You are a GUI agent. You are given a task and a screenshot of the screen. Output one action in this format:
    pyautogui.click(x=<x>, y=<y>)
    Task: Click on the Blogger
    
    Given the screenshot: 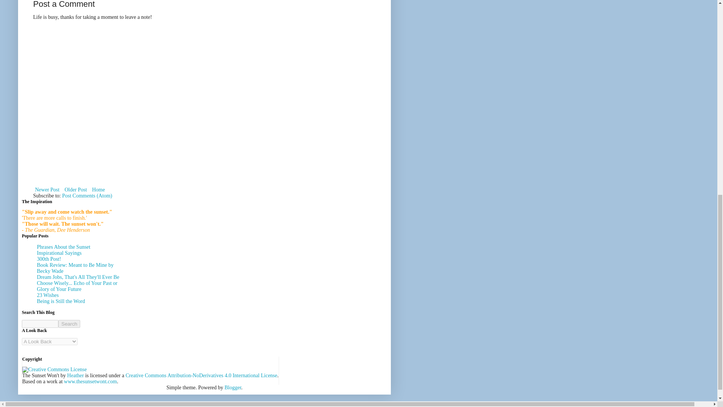 What is the action you would take?
    pyautogui.click(x=232, y=387)
    